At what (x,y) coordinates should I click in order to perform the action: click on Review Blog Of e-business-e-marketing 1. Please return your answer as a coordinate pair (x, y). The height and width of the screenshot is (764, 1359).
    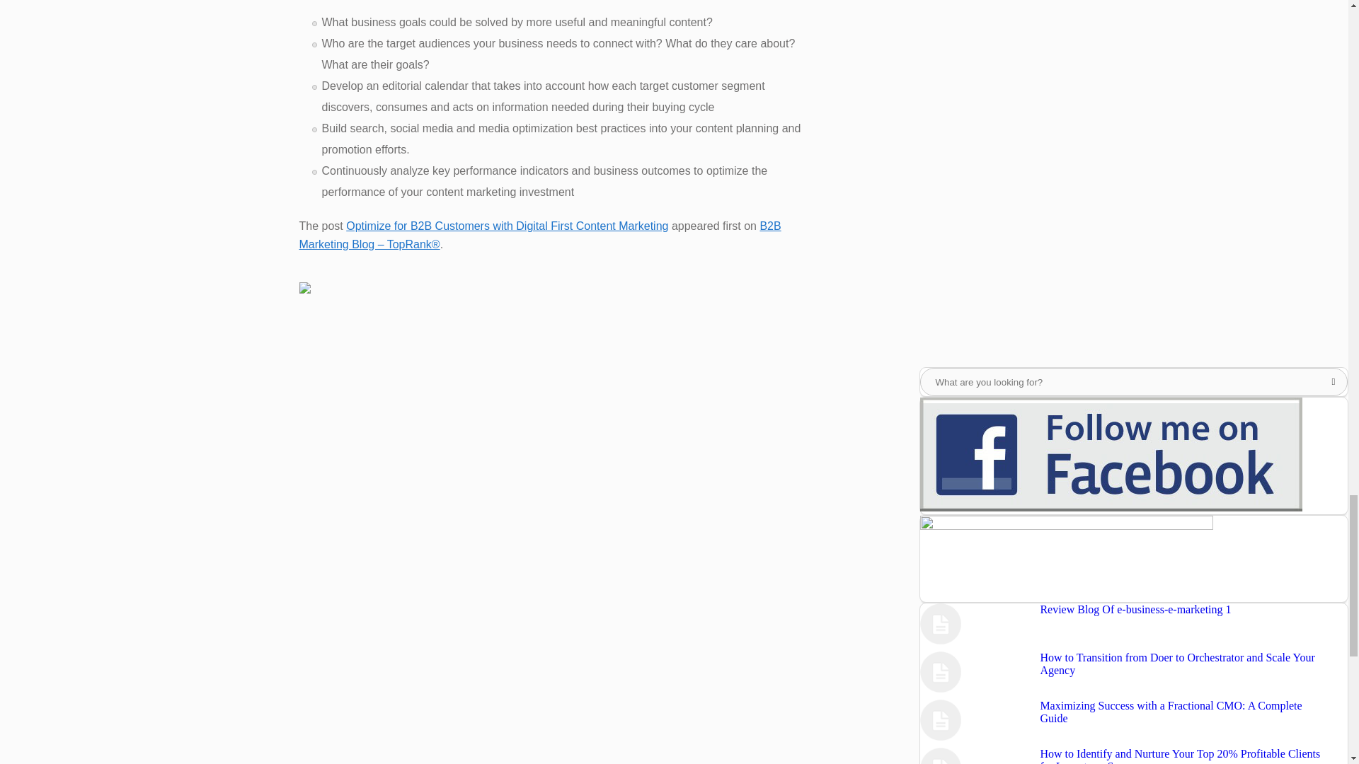
    Looking at the image, I should click on (1135, 610).